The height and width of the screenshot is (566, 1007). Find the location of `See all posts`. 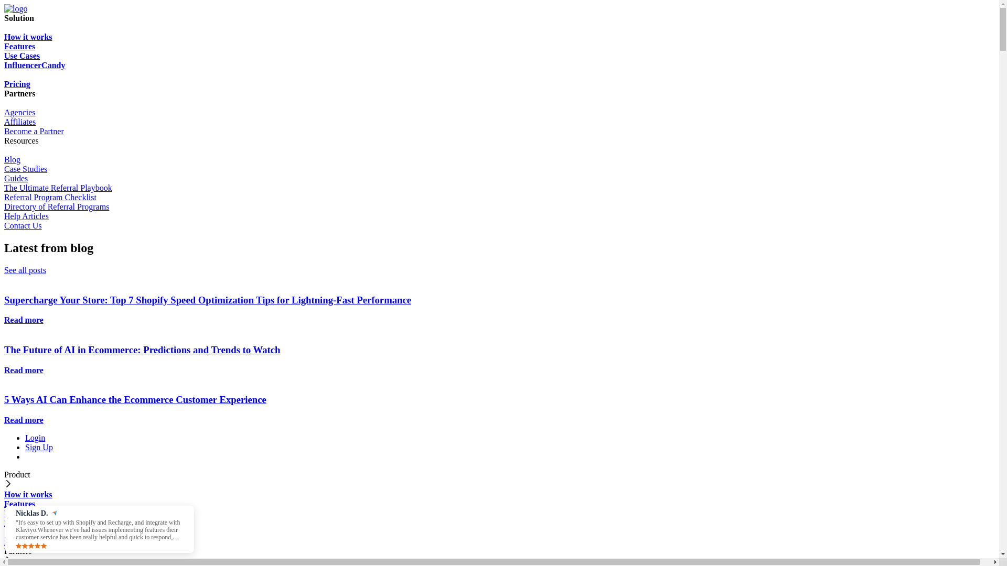

See all posts is located at coordinates (25, 270).